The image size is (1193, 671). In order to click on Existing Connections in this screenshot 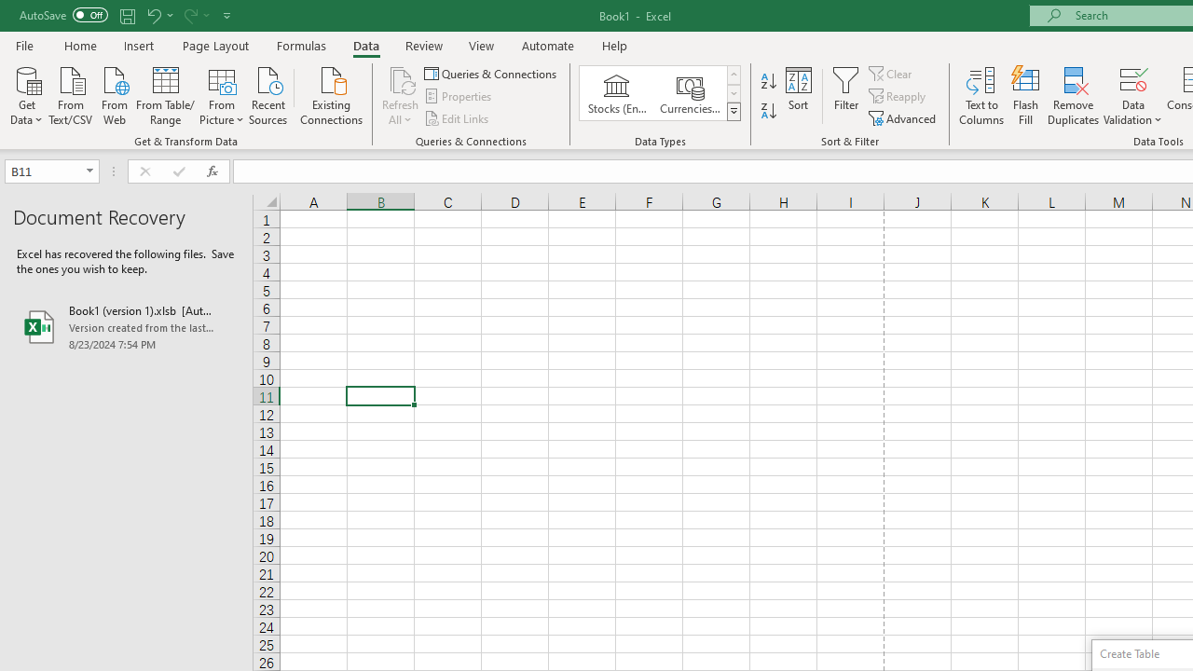, I will do `click(332, 94)`.